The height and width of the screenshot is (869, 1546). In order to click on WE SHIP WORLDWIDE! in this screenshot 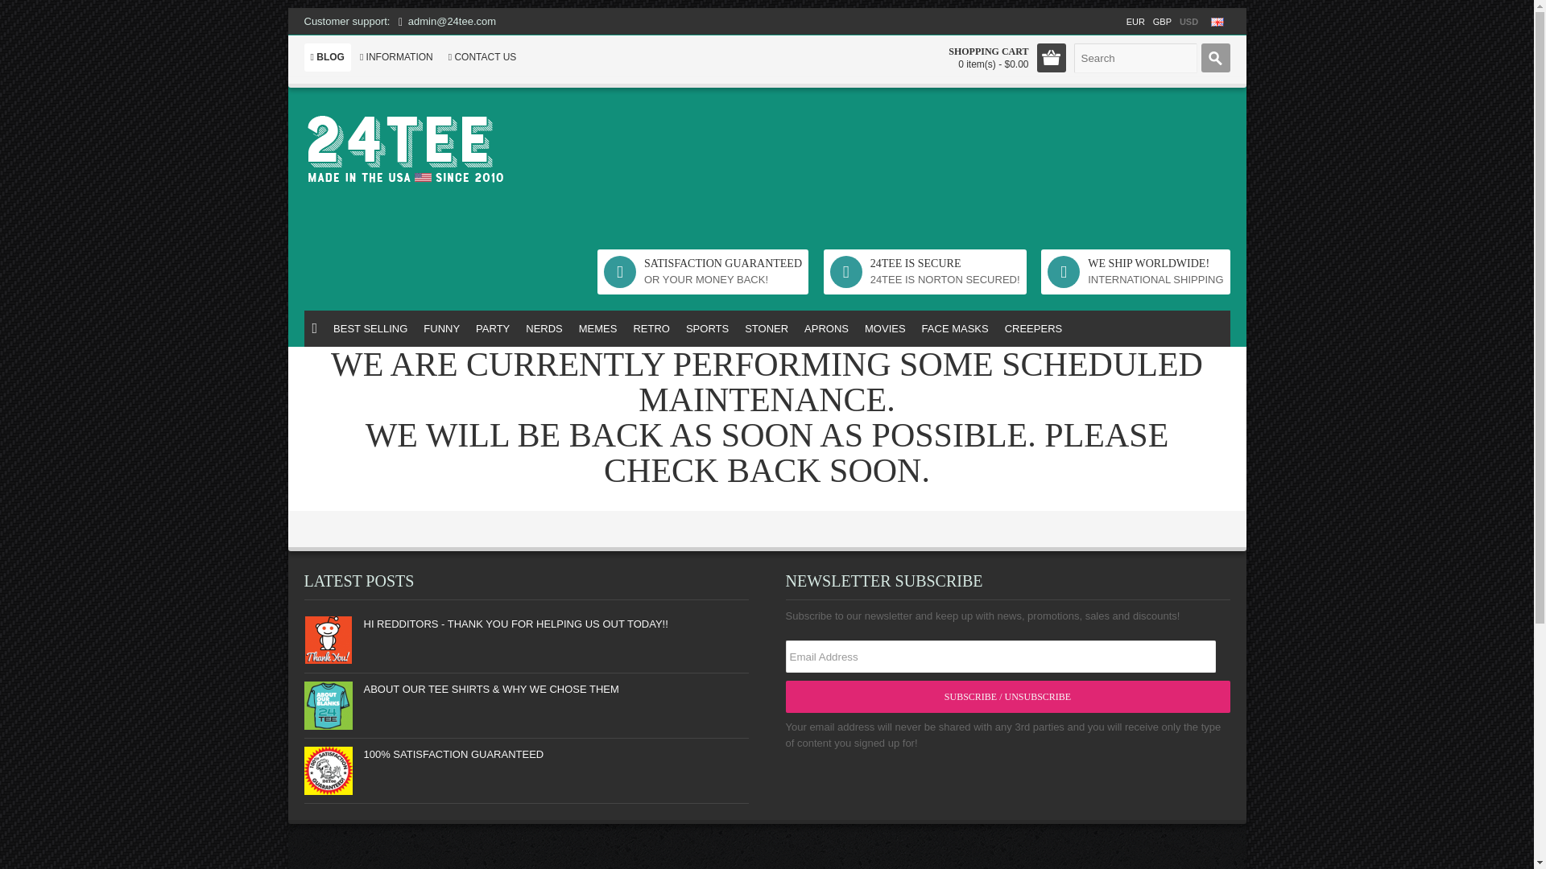, I will do `click(1155, 264)`.